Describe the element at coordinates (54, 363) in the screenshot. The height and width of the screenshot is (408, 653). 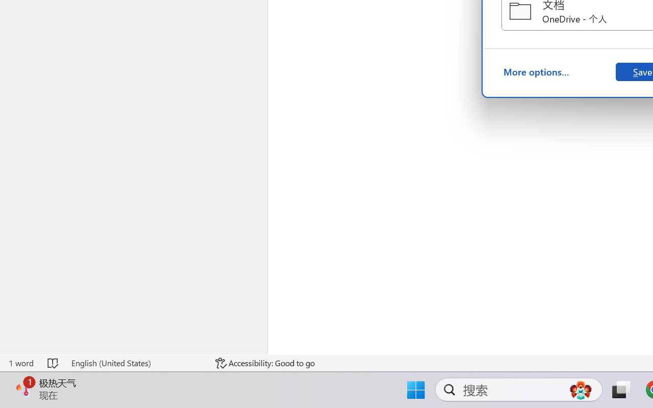
I see `Spelling and Grammar Check No Errors` at that location.